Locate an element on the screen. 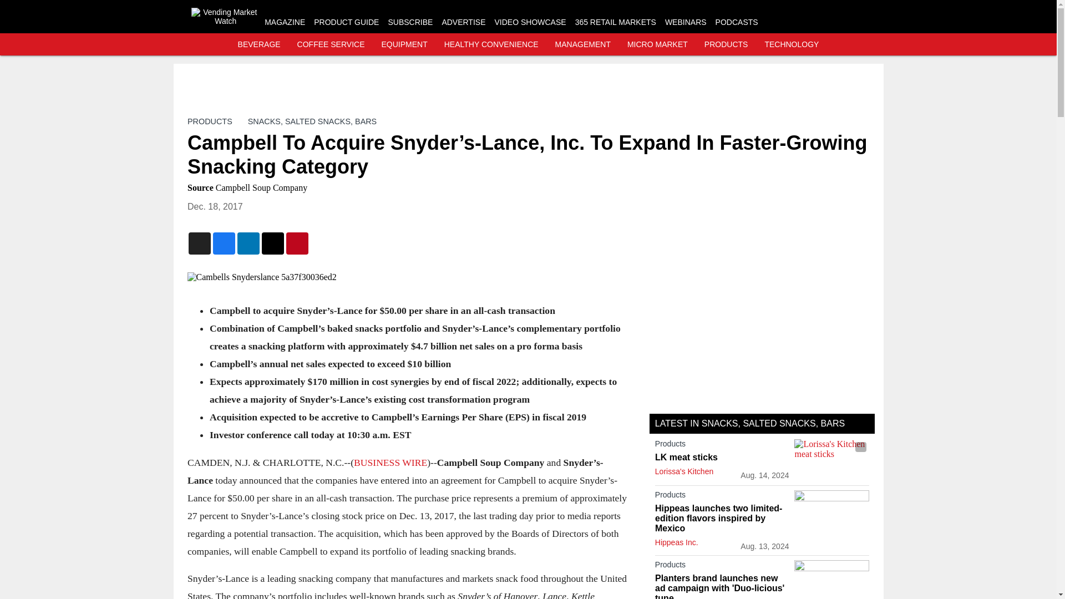 The width and height of the screenshot is (1065, 599). 365 RETAIL MARKETS is located at coordinates (615, 22).